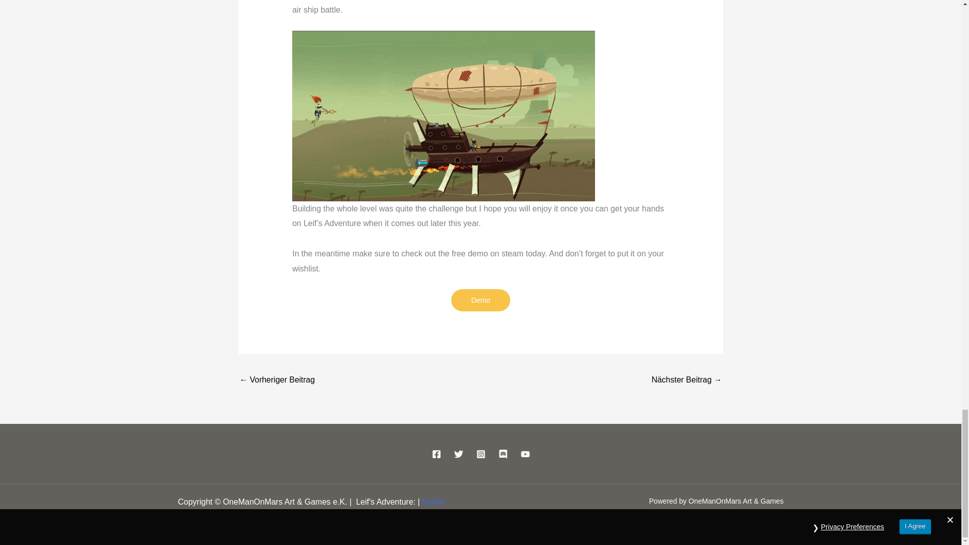 This screenshot has height=545, width=969. I want to click on Inprint, so click(433, 502).